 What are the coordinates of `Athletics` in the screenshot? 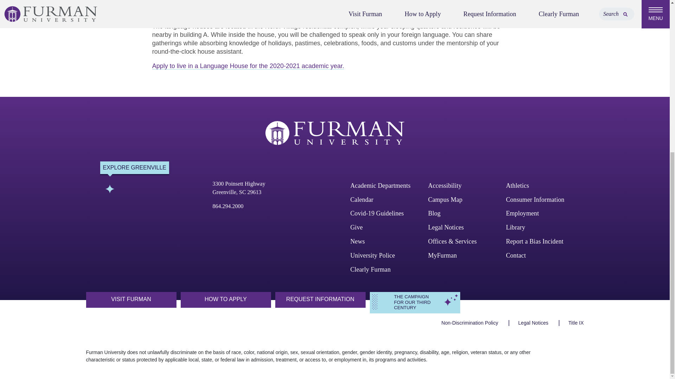 It's located at (445, 185).